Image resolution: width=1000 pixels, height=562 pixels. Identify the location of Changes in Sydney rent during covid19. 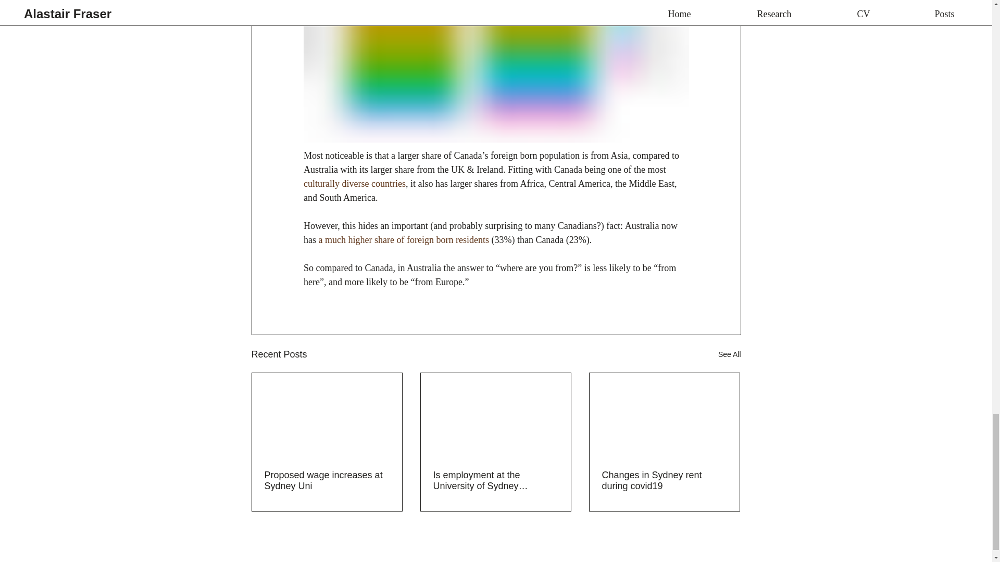
(664, 481).